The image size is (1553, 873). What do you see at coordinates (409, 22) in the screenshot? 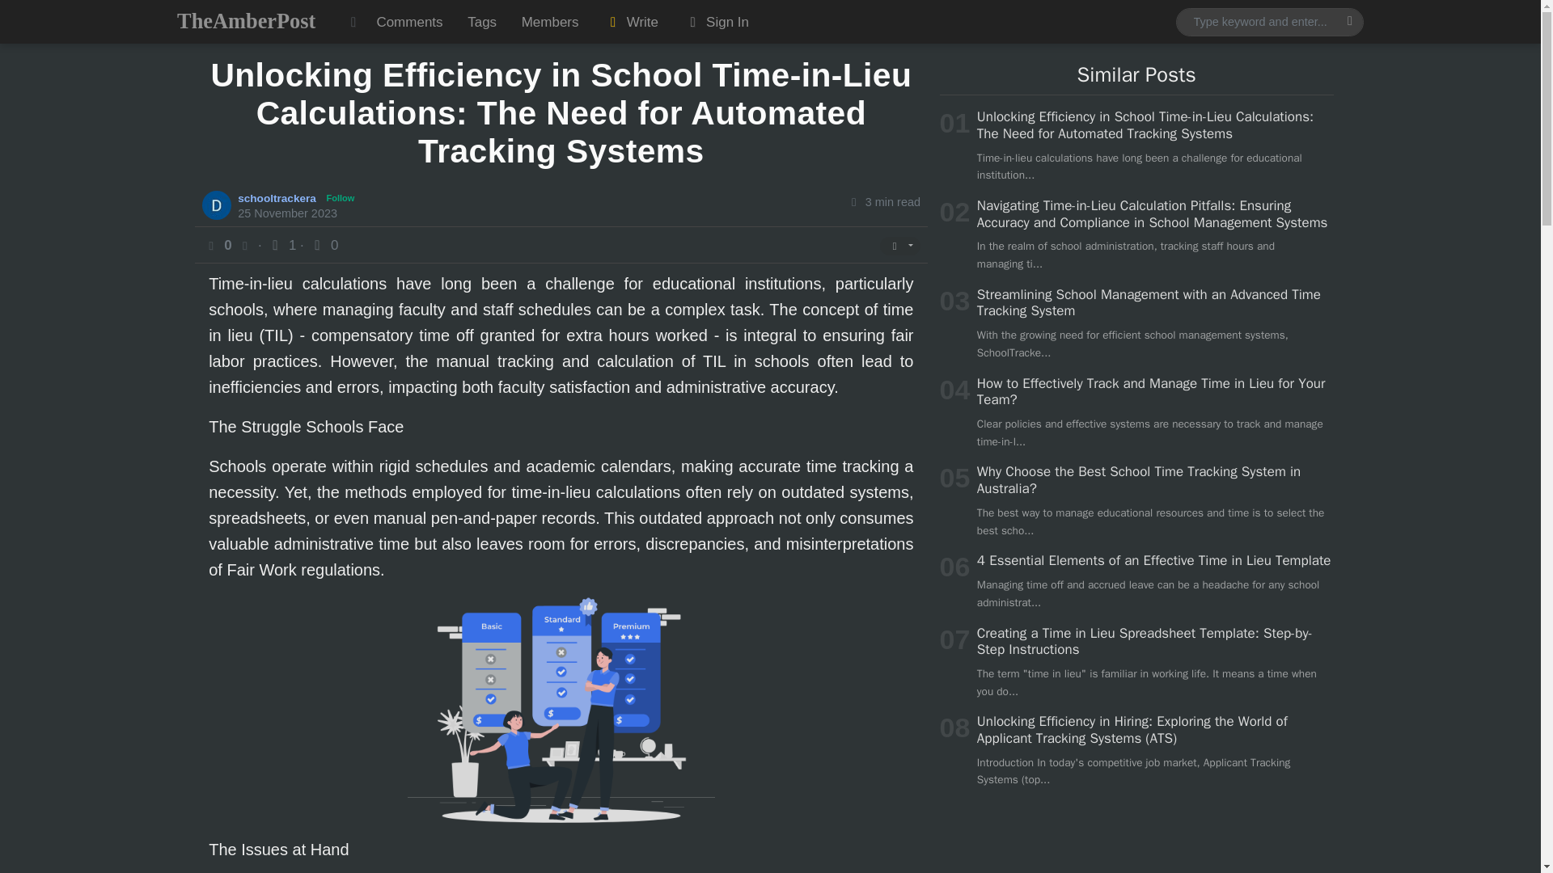
I see `Comments` at bounding box center [409, 22].